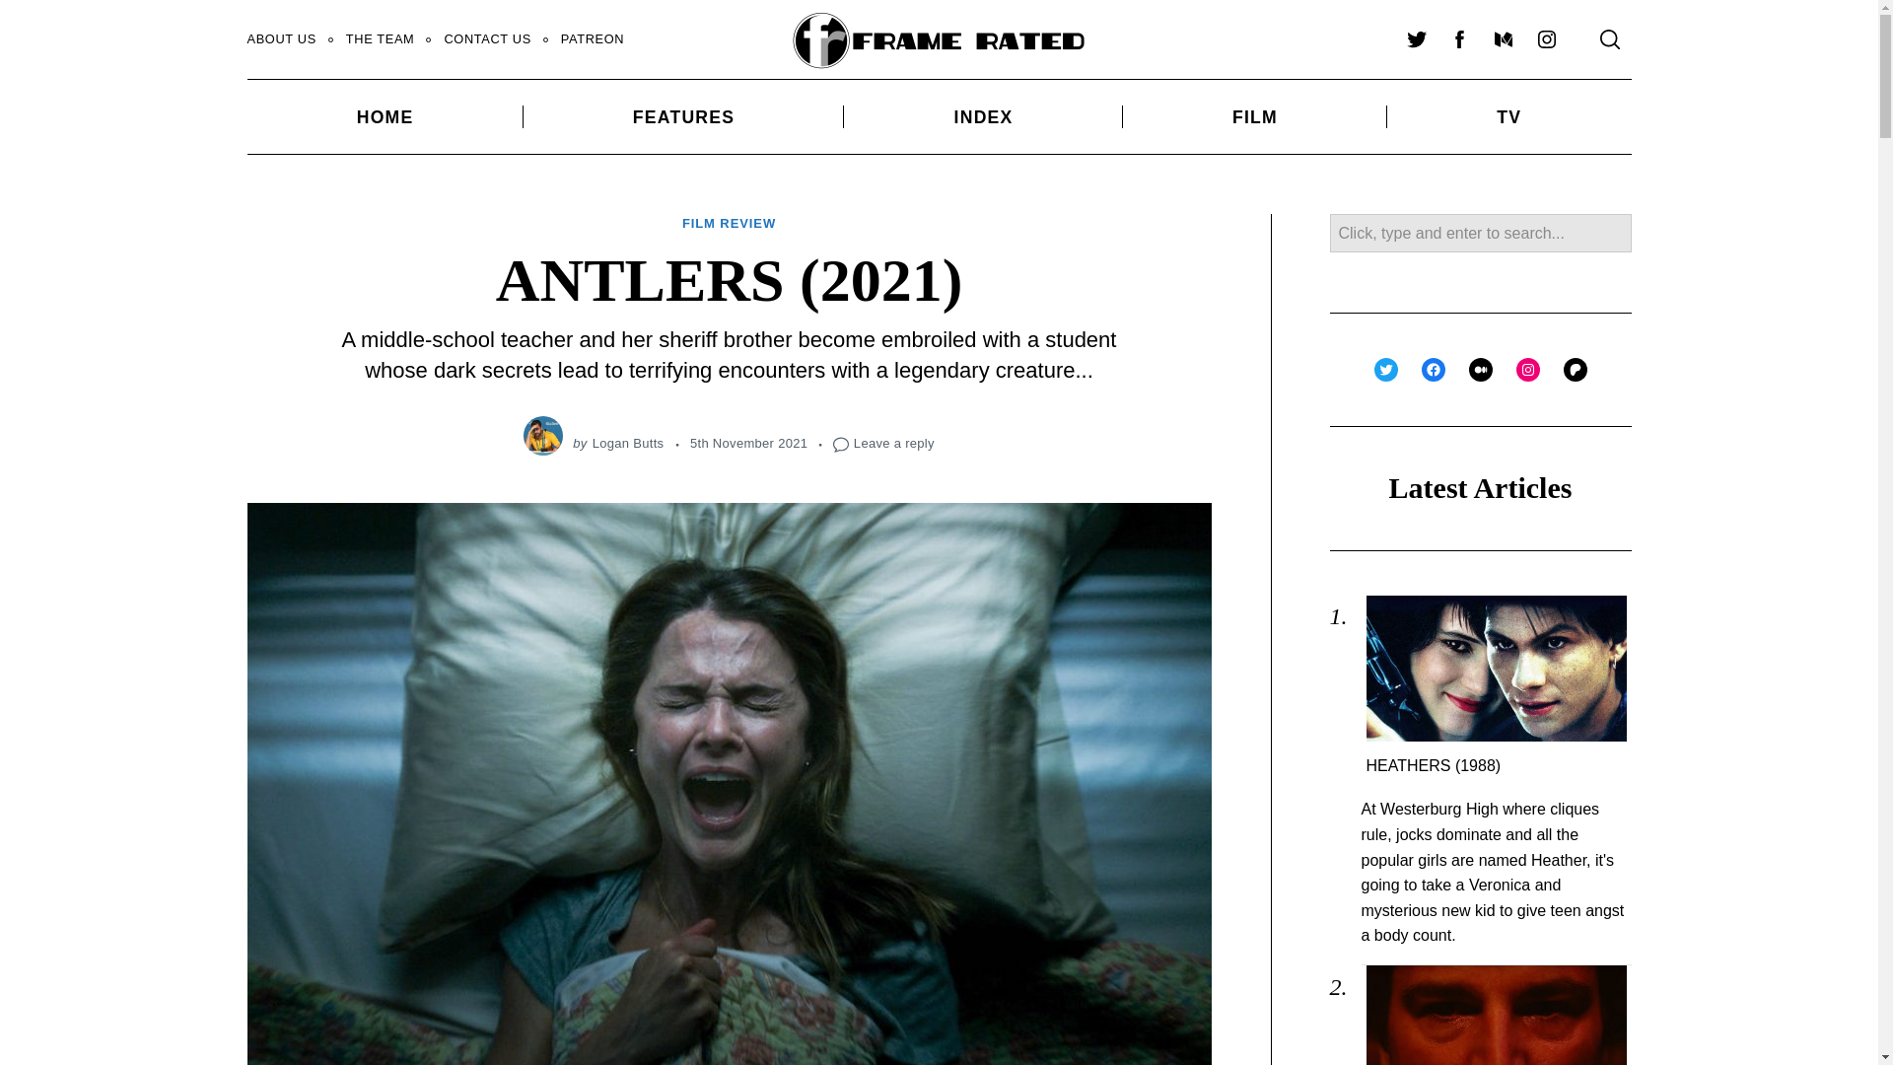  What do you see at coordinates (593, 39) in the screenshot?
I see `PATREON` at bounding box center [593, 39].